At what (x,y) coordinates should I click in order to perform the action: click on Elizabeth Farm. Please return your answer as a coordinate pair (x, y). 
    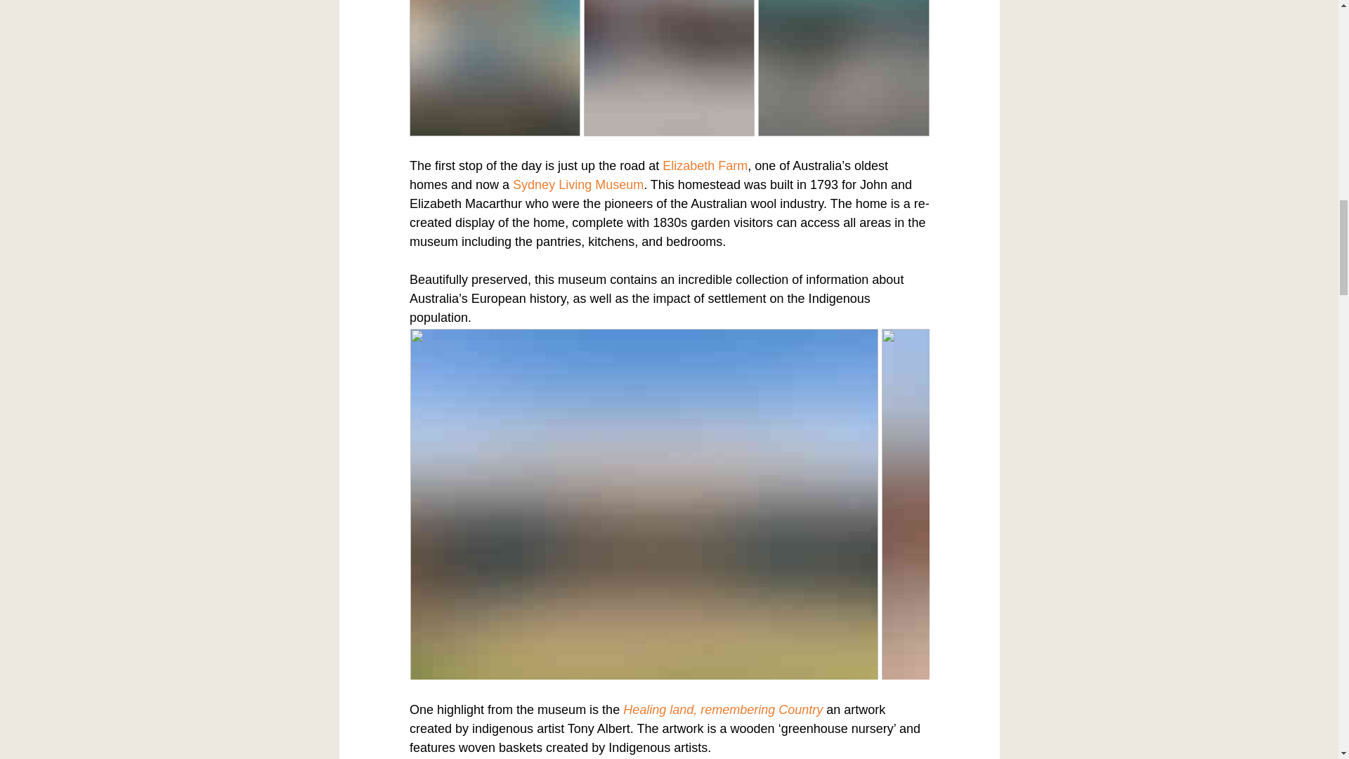
    Looking at the image, I should click on (704, 166).